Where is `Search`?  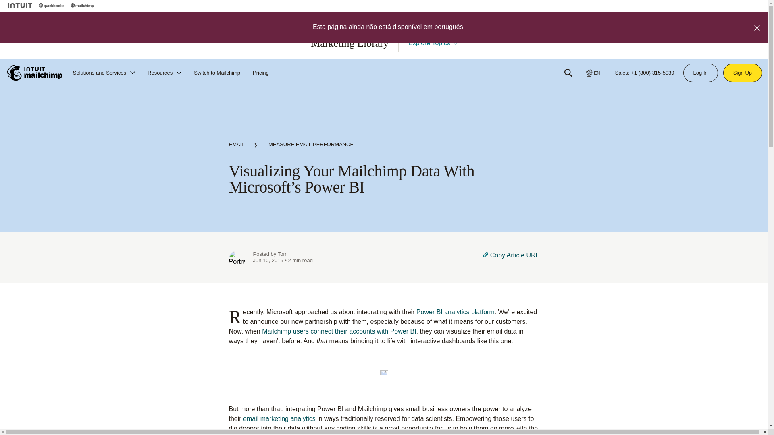 Search is located at coordinates (568, 72).